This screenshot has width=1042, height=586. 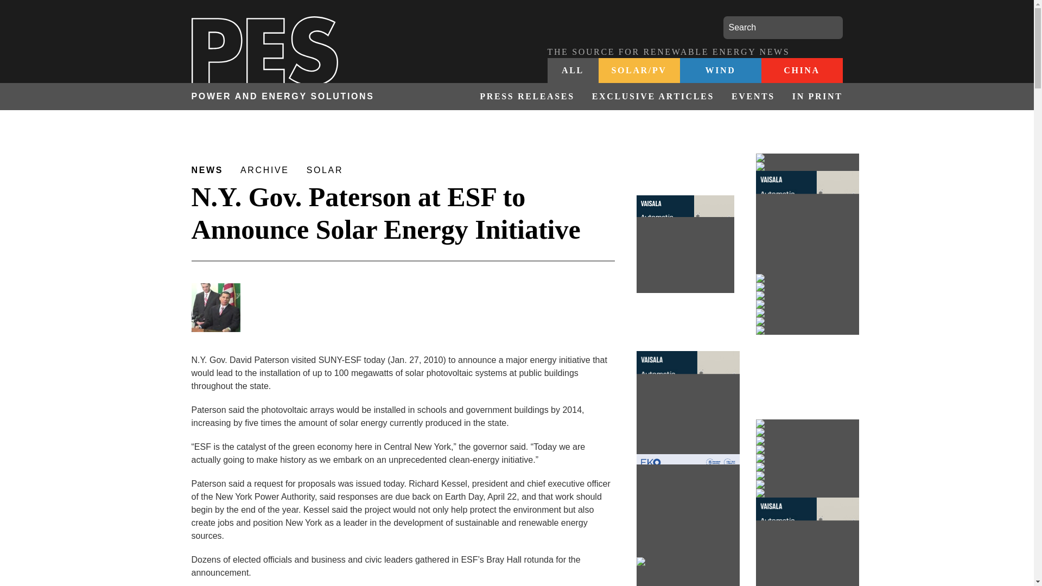 I want to click on WIND, so click(x=720, y=71).